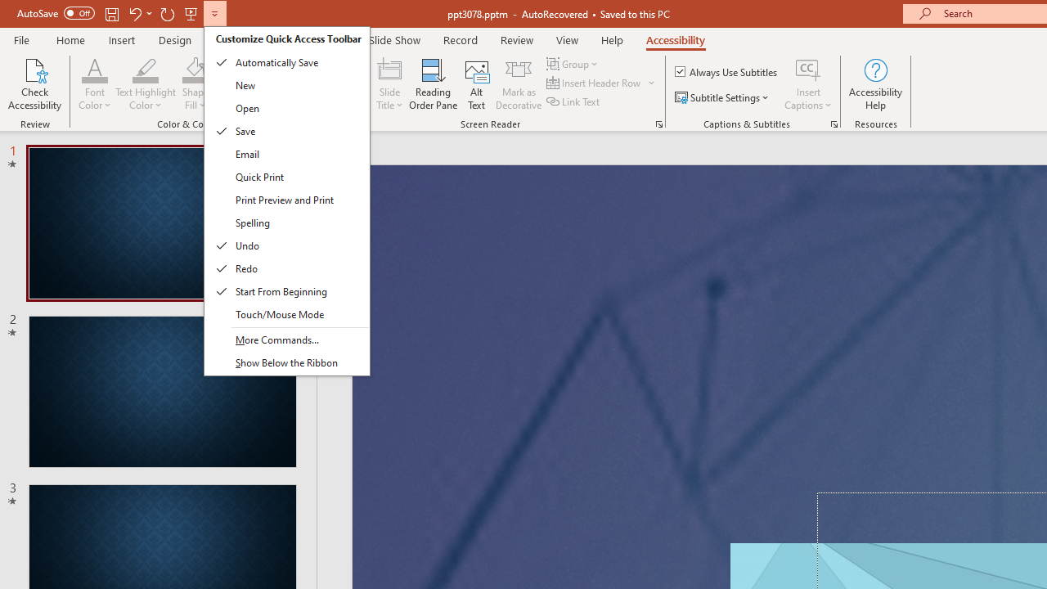  I want to click on Reading Order Pane, so click(433, 83).